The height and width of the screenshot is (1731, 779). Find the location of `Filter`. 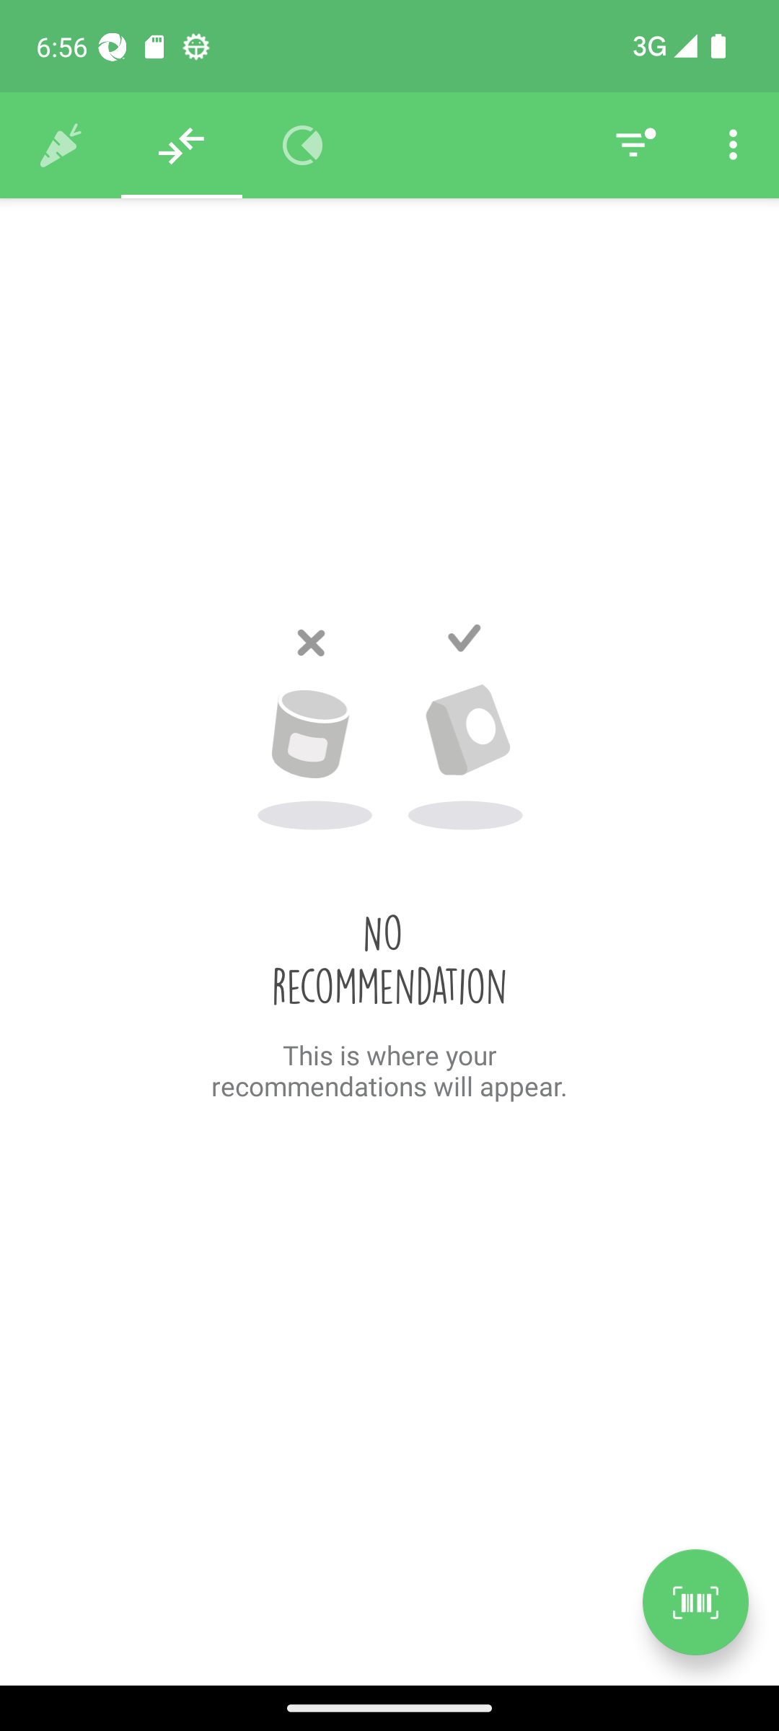

Filter is located at coordinates (633, 146).